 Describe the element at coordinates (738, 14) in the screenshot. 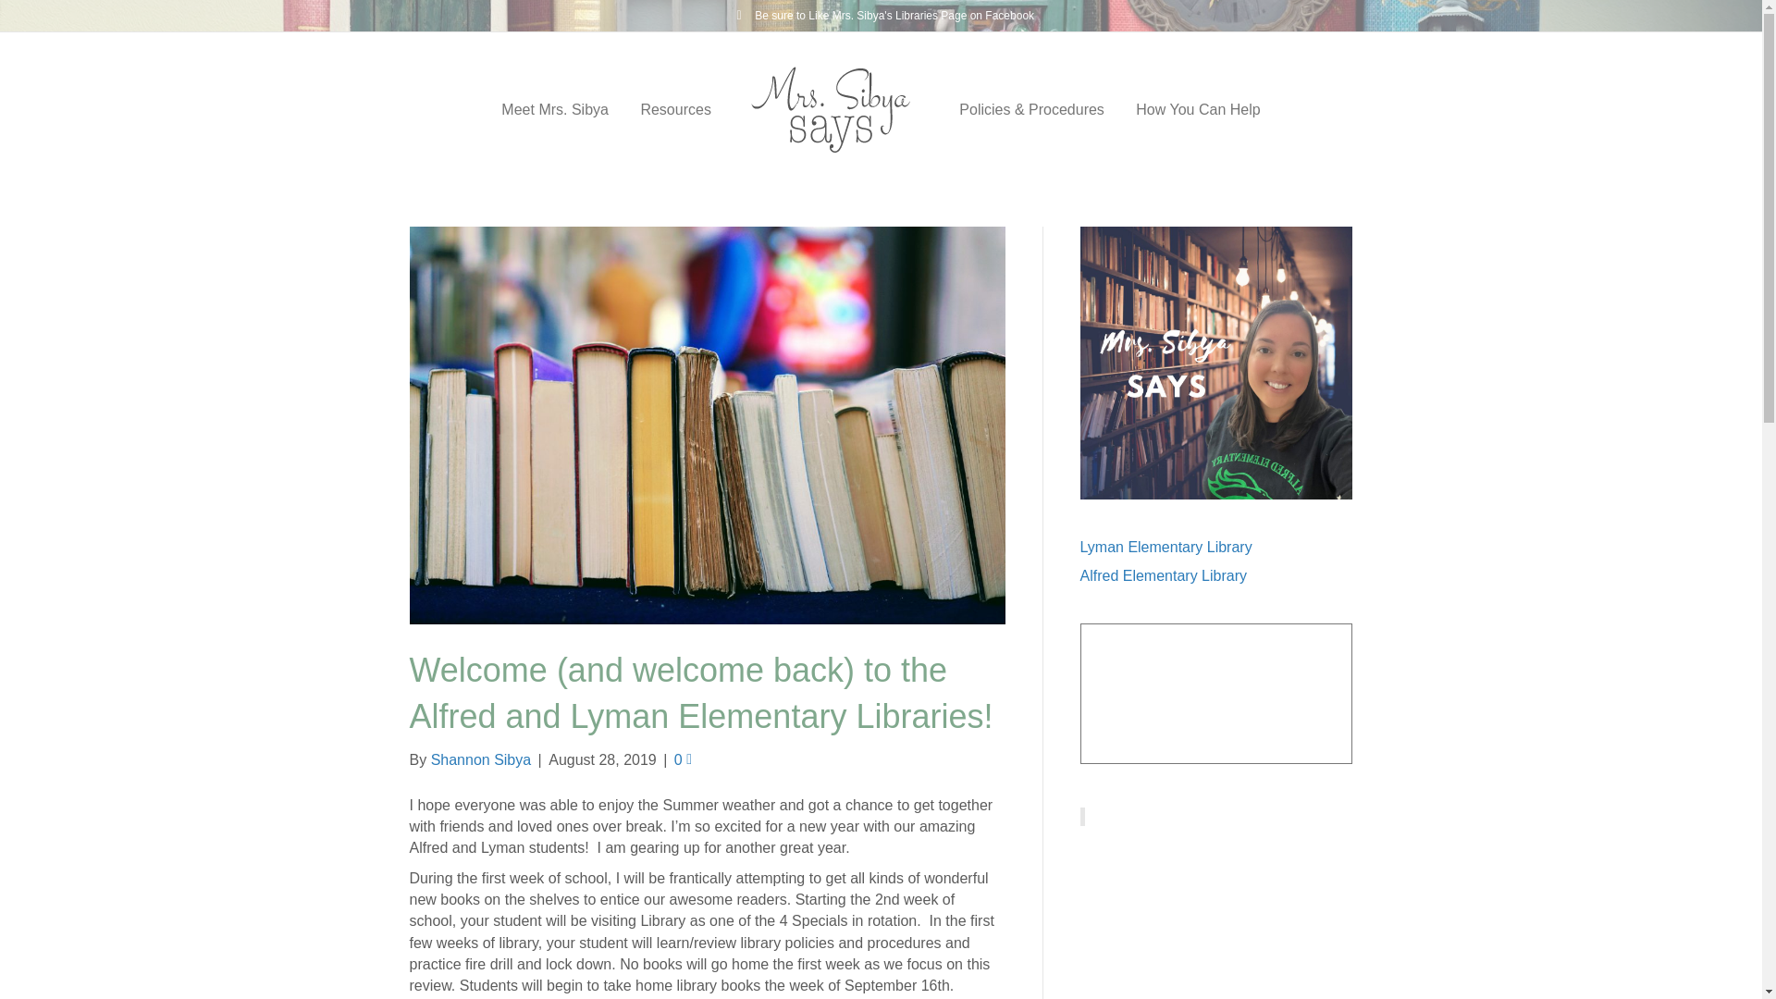

I see `Facebook` at that location.